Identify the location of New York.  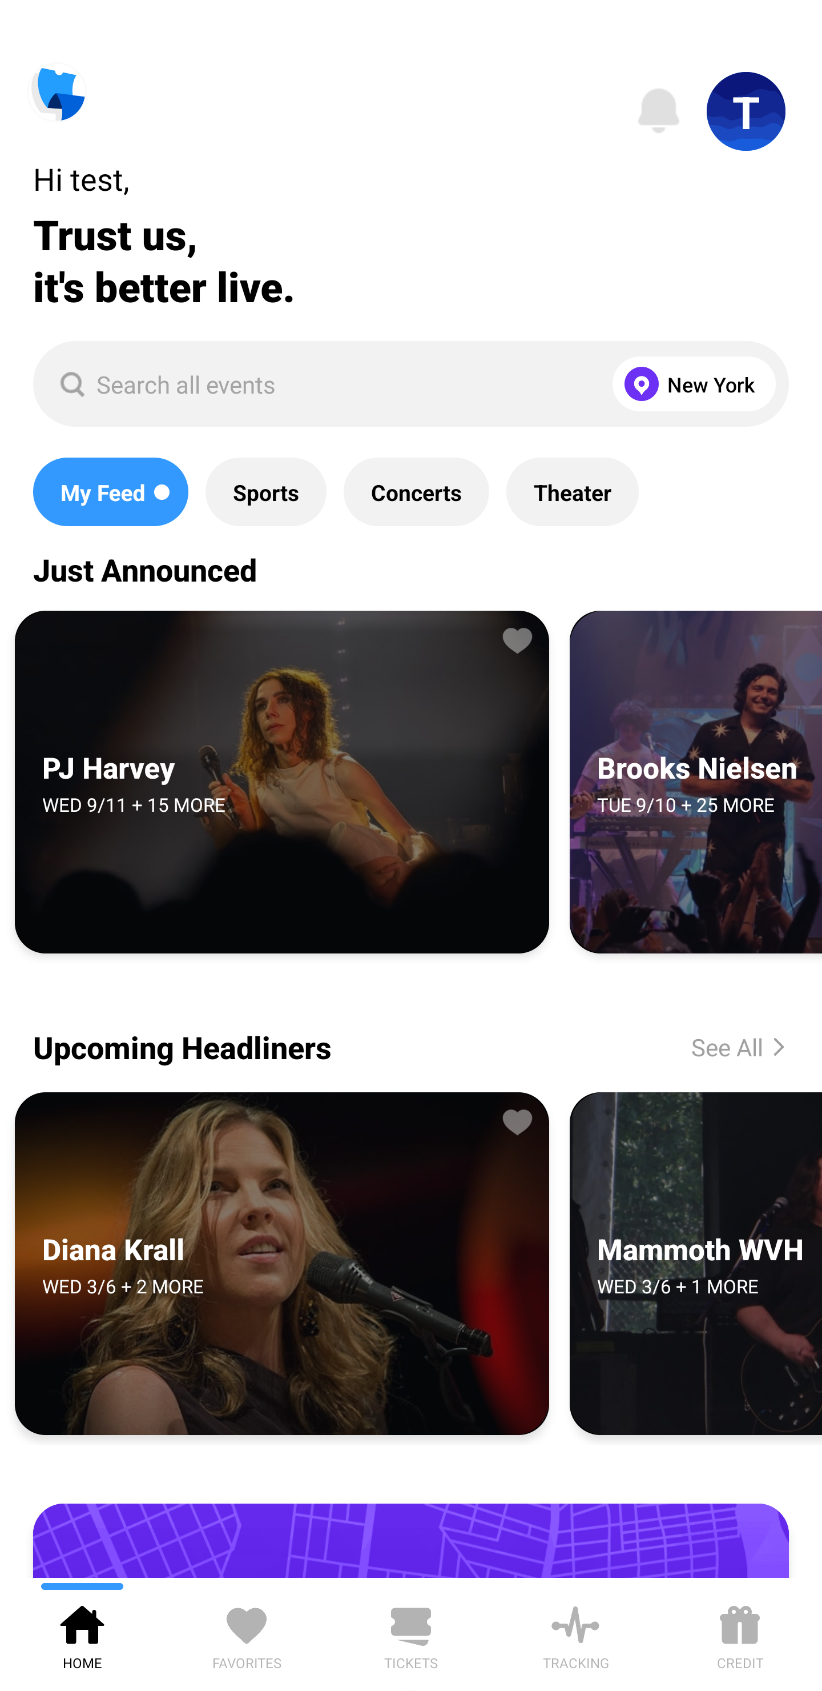
(690, 384).